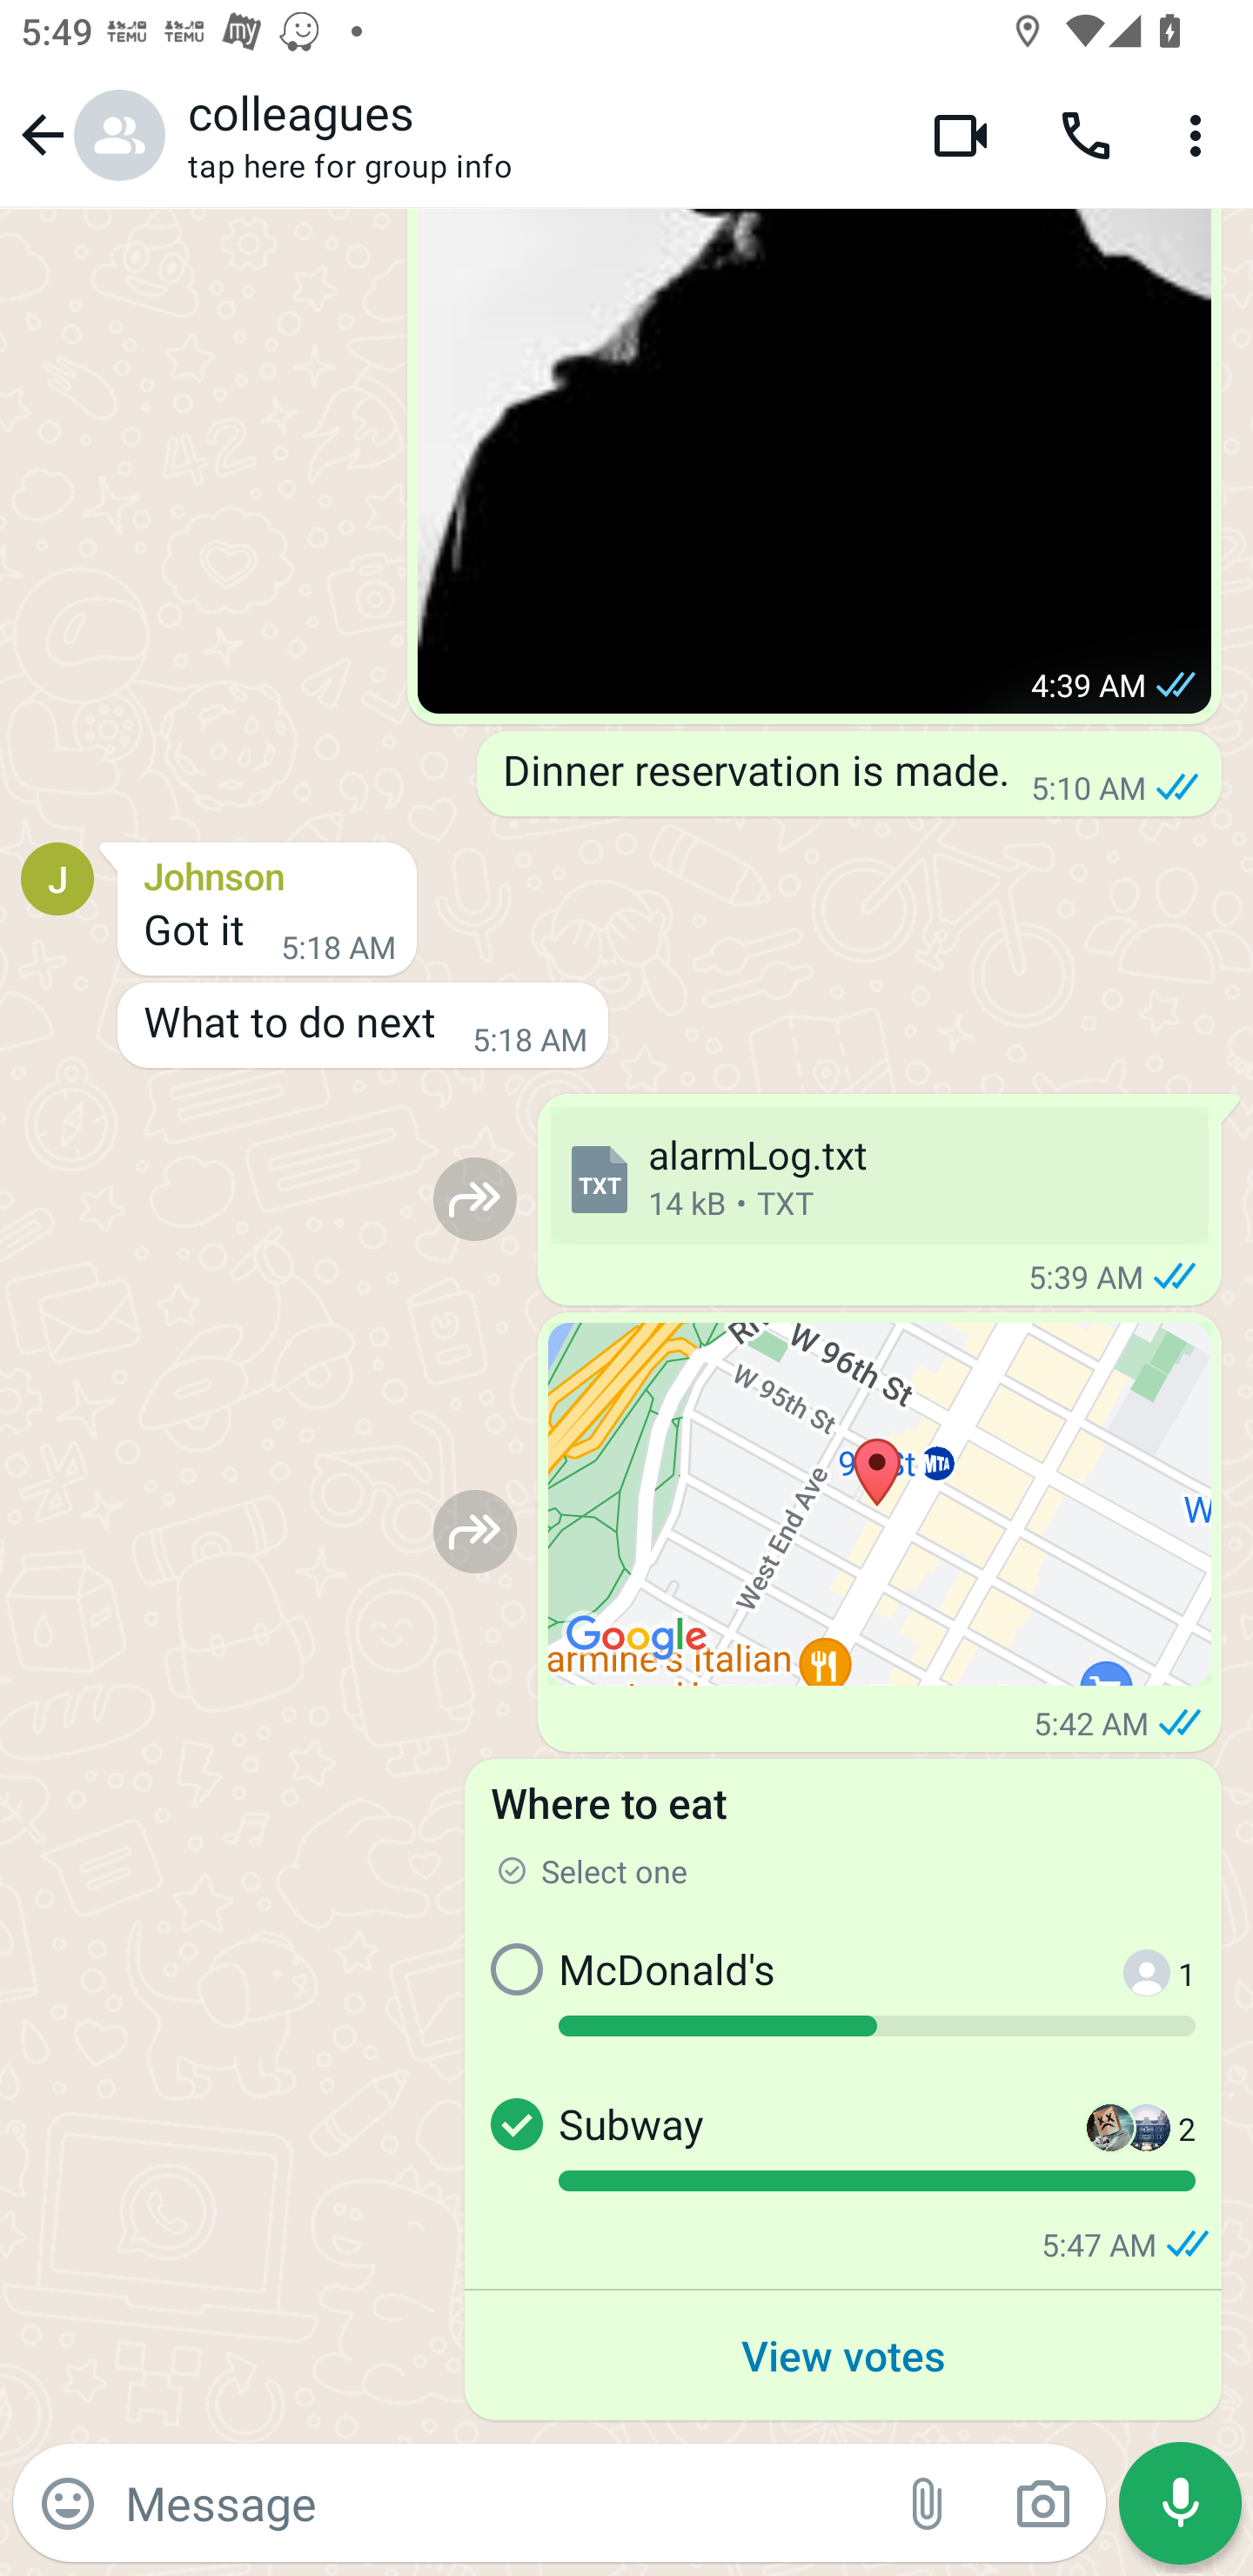 This screenshot has height=2576, width=1253. What do you see at coordinates (267, 872) in the screenshot?
I see `Johnson` at bounding box center [267, 872].